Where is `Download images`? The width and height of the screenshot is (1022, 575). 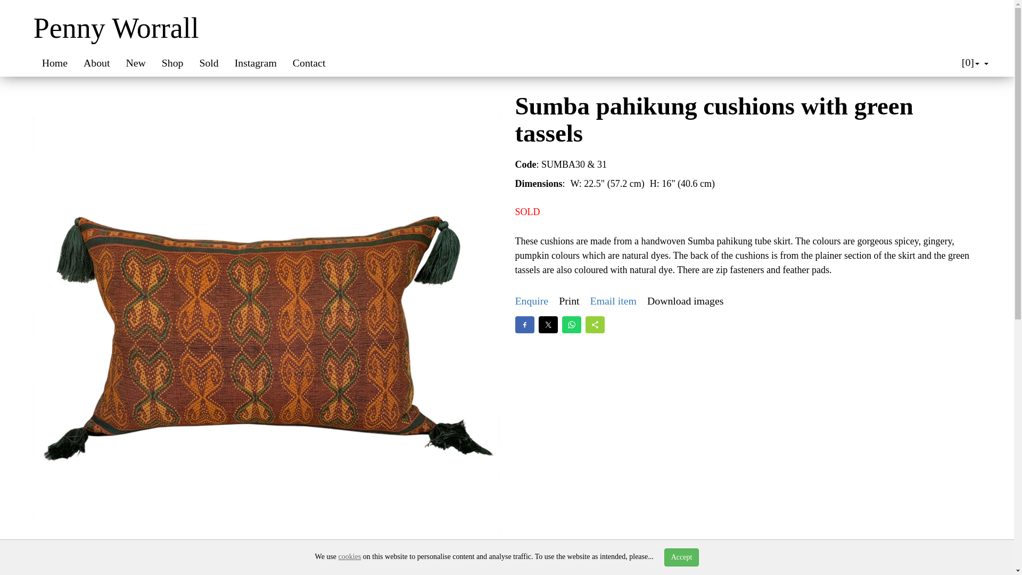 Download images is located at coordinates (685, 300).